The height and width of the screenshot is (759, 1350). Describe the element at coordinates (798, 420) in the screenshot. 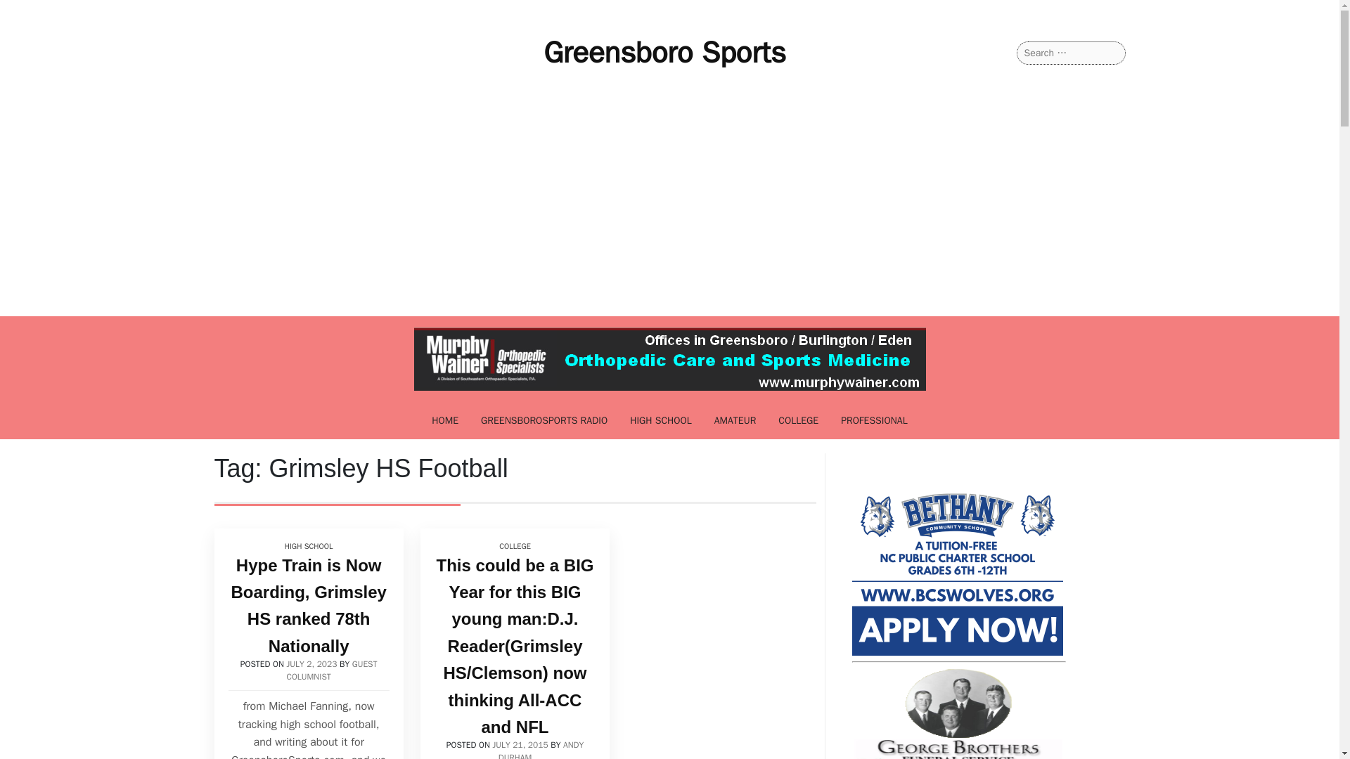

I see `COLLEGE` at that location.